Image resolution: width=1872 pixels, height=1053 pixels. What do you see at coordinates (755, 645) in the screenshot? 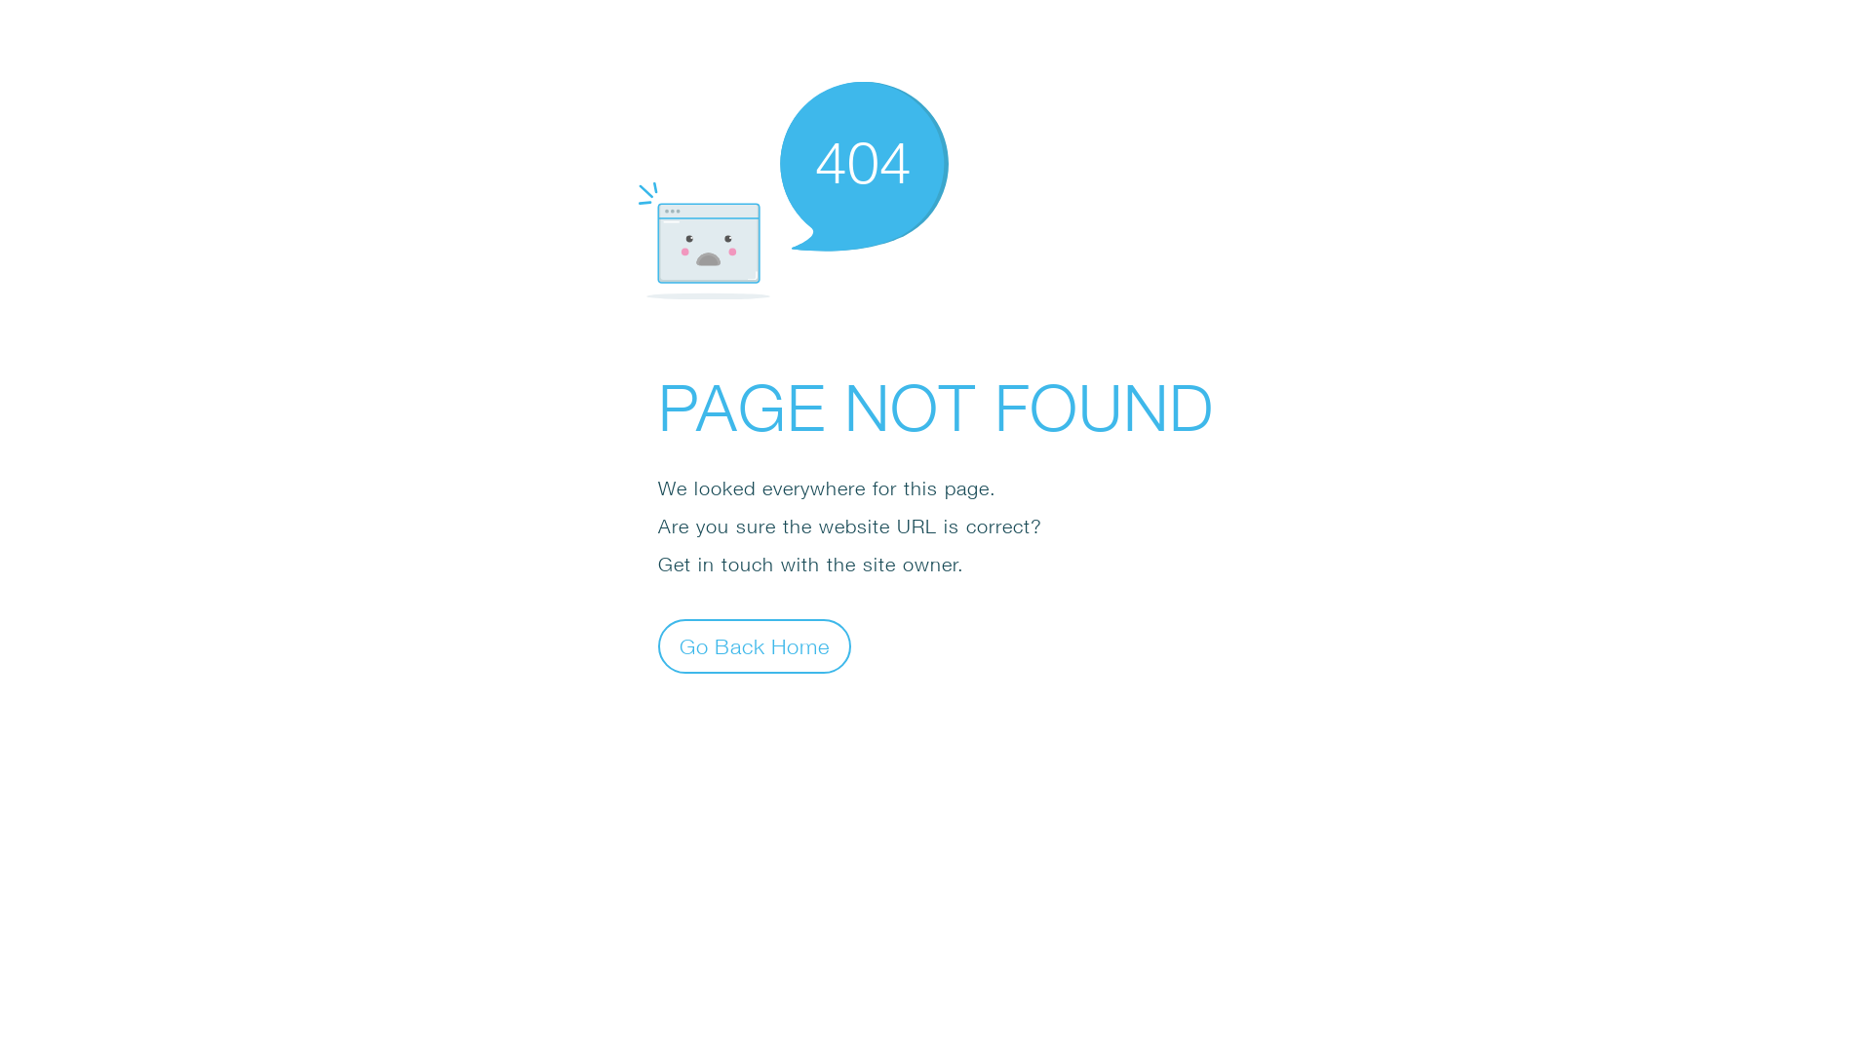
I see `Go Back Home` at bounding box center [755, 645].